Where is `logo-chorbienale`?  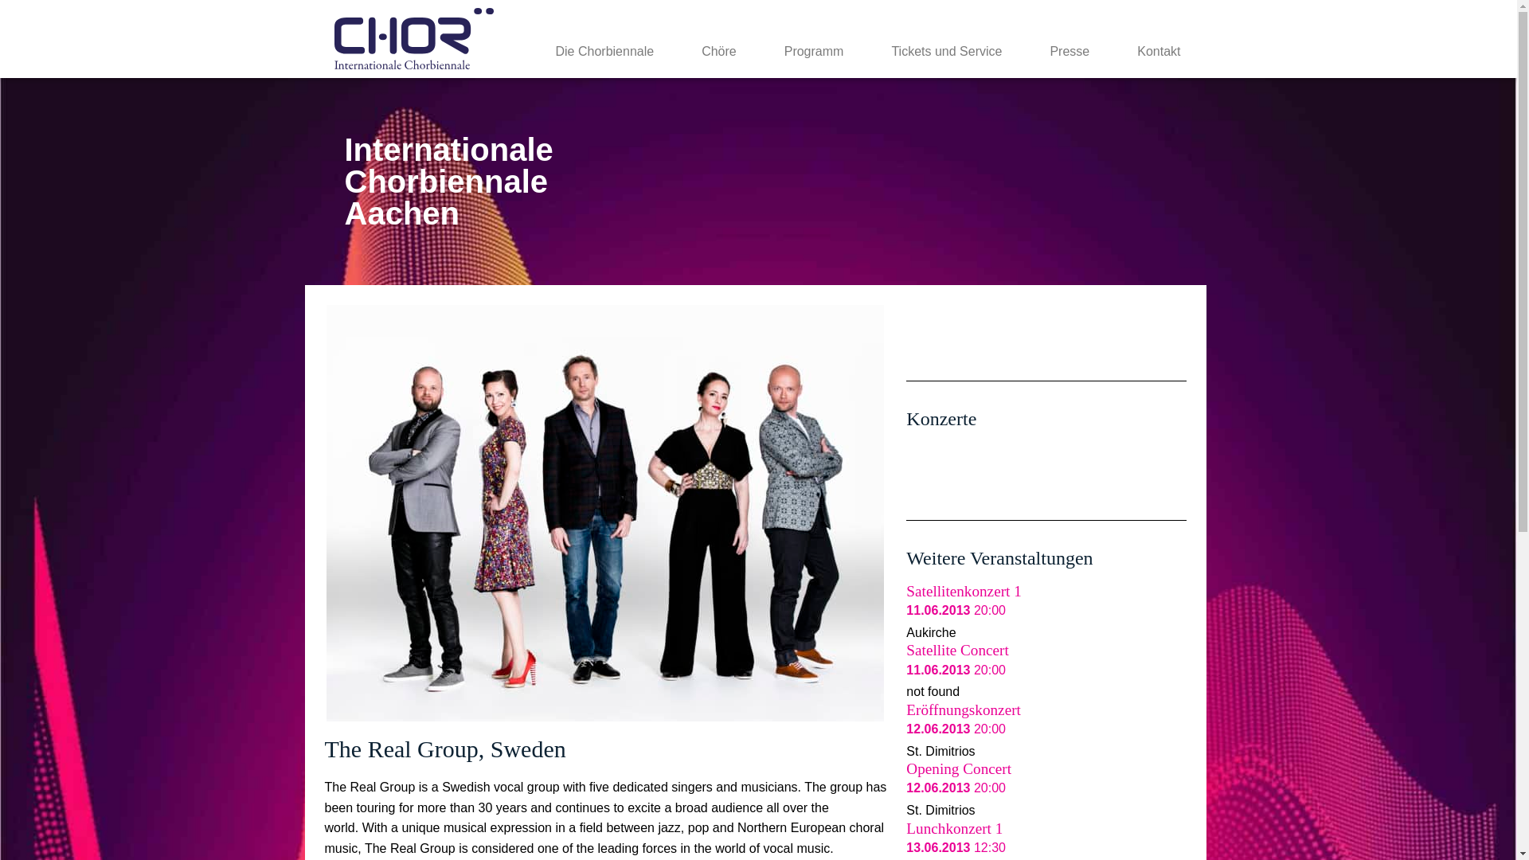
logo-chorbienale is located at coordinates (414, 38).